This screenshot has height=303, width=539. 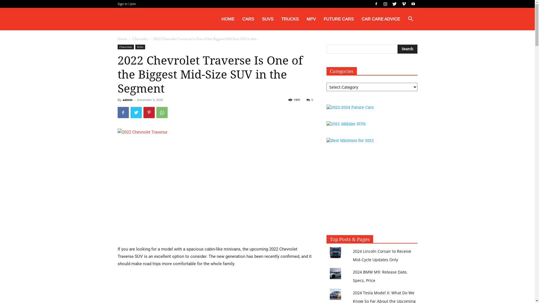 I want to click on admin, so click(x=127, y=100).